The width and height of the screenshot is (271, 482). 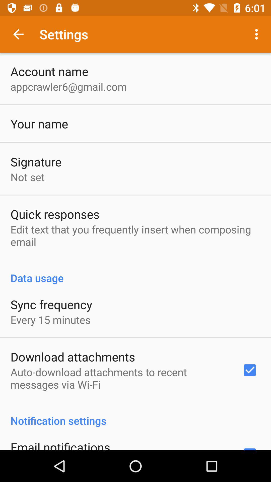 What do you see at coordinates (49, 71) in the screenshot?
I see `choose the account name icon` at bounding box center [49, 71].